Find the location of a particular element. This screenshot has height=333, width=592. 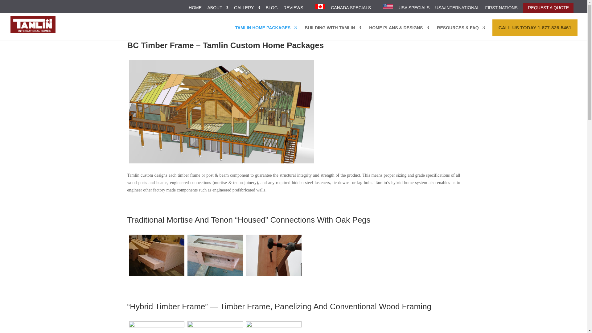

USA SPECIALS is located at coordinates (414, 9).